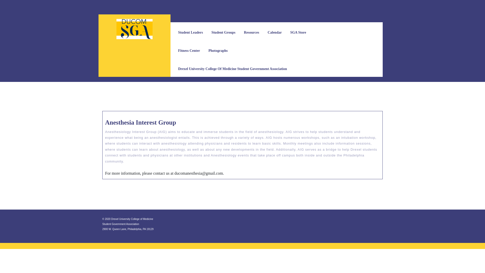  What do you see at coordinates (251, 32) in the screenshot?
I see `Resources` at bounding box center [251, 32].